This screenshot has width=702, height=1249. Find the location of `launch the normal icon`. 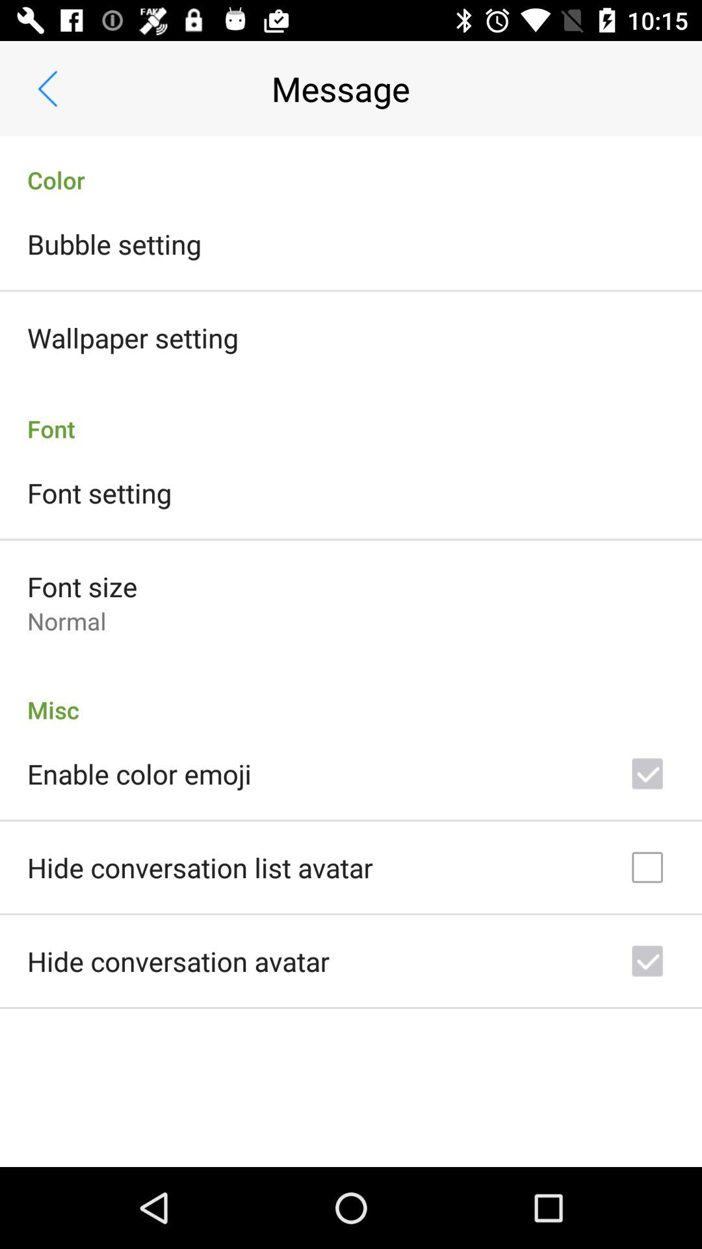

launch the normal icon is located at coordinates (66, 621).